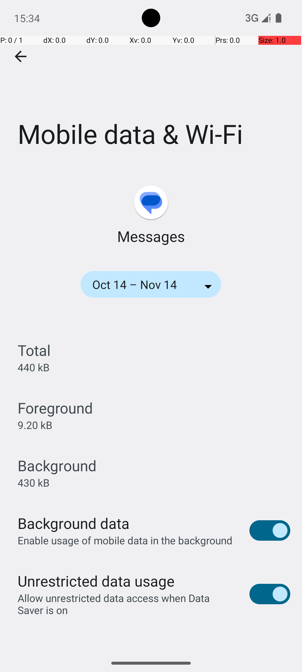  Describe the element at coordinates (35, 425) in the screenshot. I see `9.20 kB` at that location.